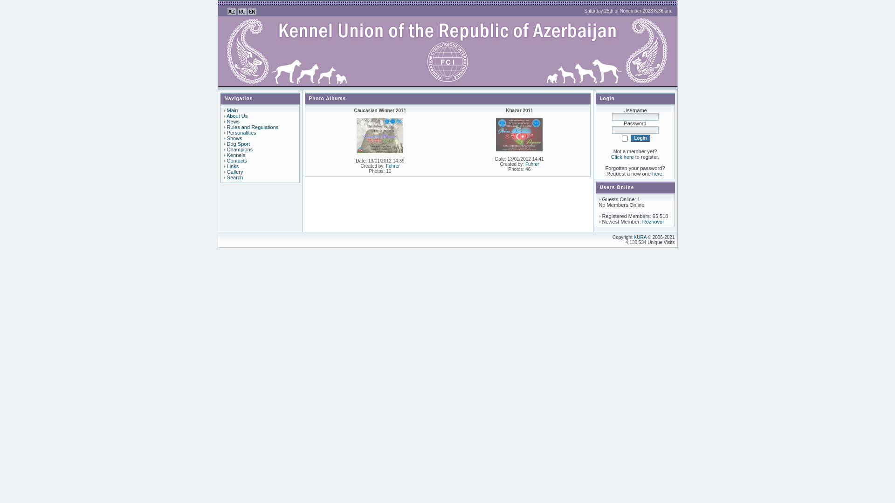  I want to click on Remember Me, so click(625, 139).